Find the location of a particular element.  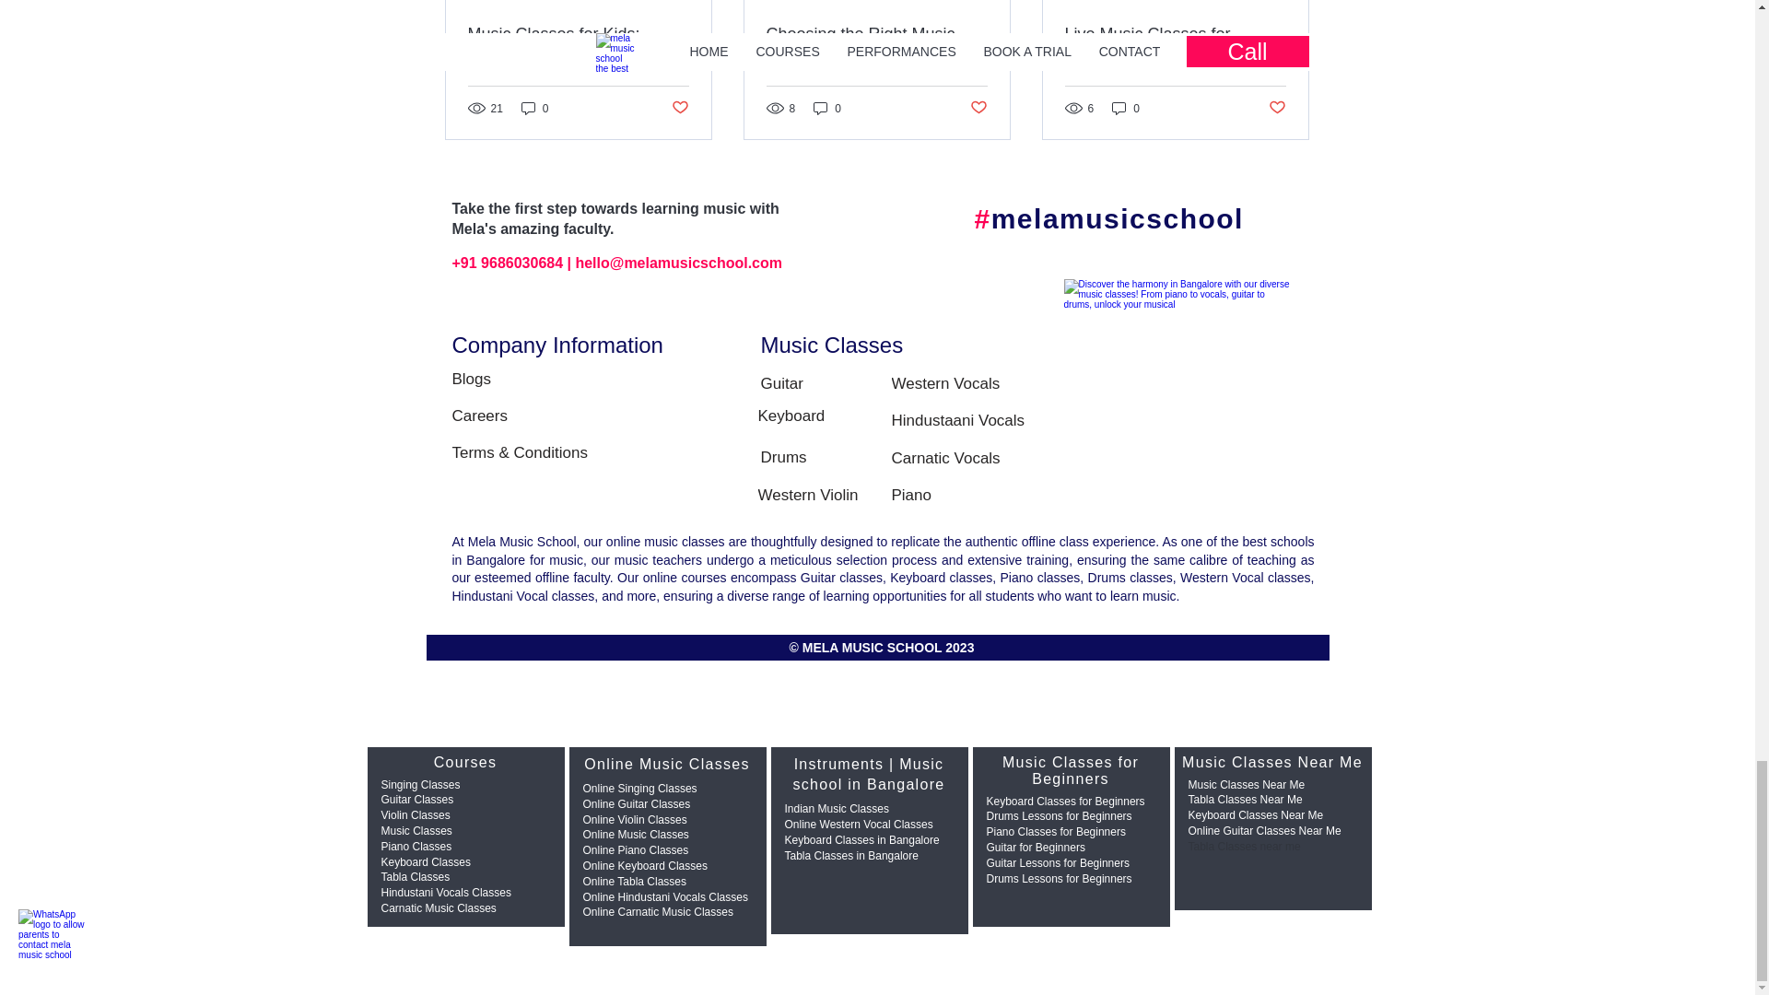

Post not marked as liked is located at coordinates (678, 108).